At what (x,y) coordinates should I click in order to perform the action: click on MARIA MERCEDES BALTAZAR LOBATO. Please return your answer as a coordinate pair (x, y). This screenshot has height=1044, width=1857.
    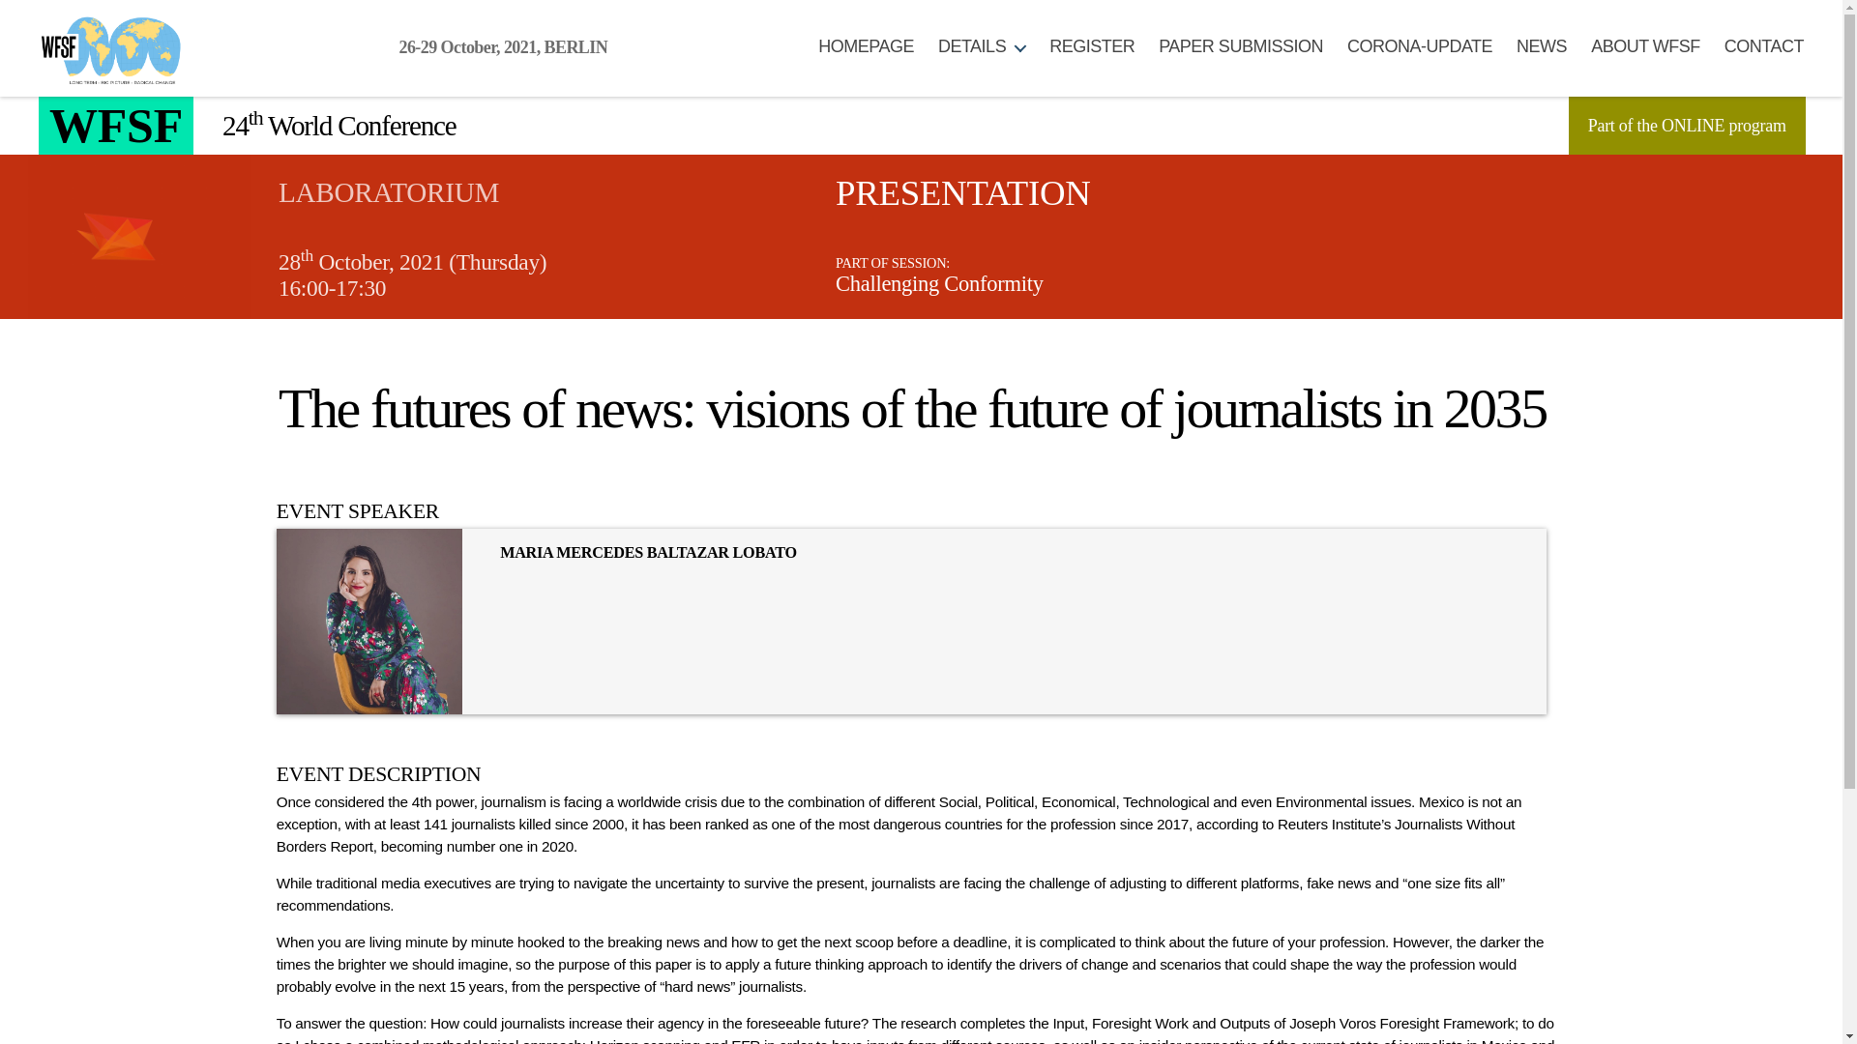
    Looking at the image, I should click on (648, 553).